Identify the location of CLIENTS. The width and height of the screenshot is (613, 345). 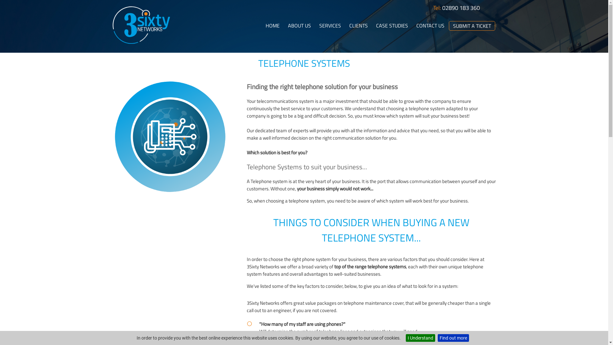
(359, 26).